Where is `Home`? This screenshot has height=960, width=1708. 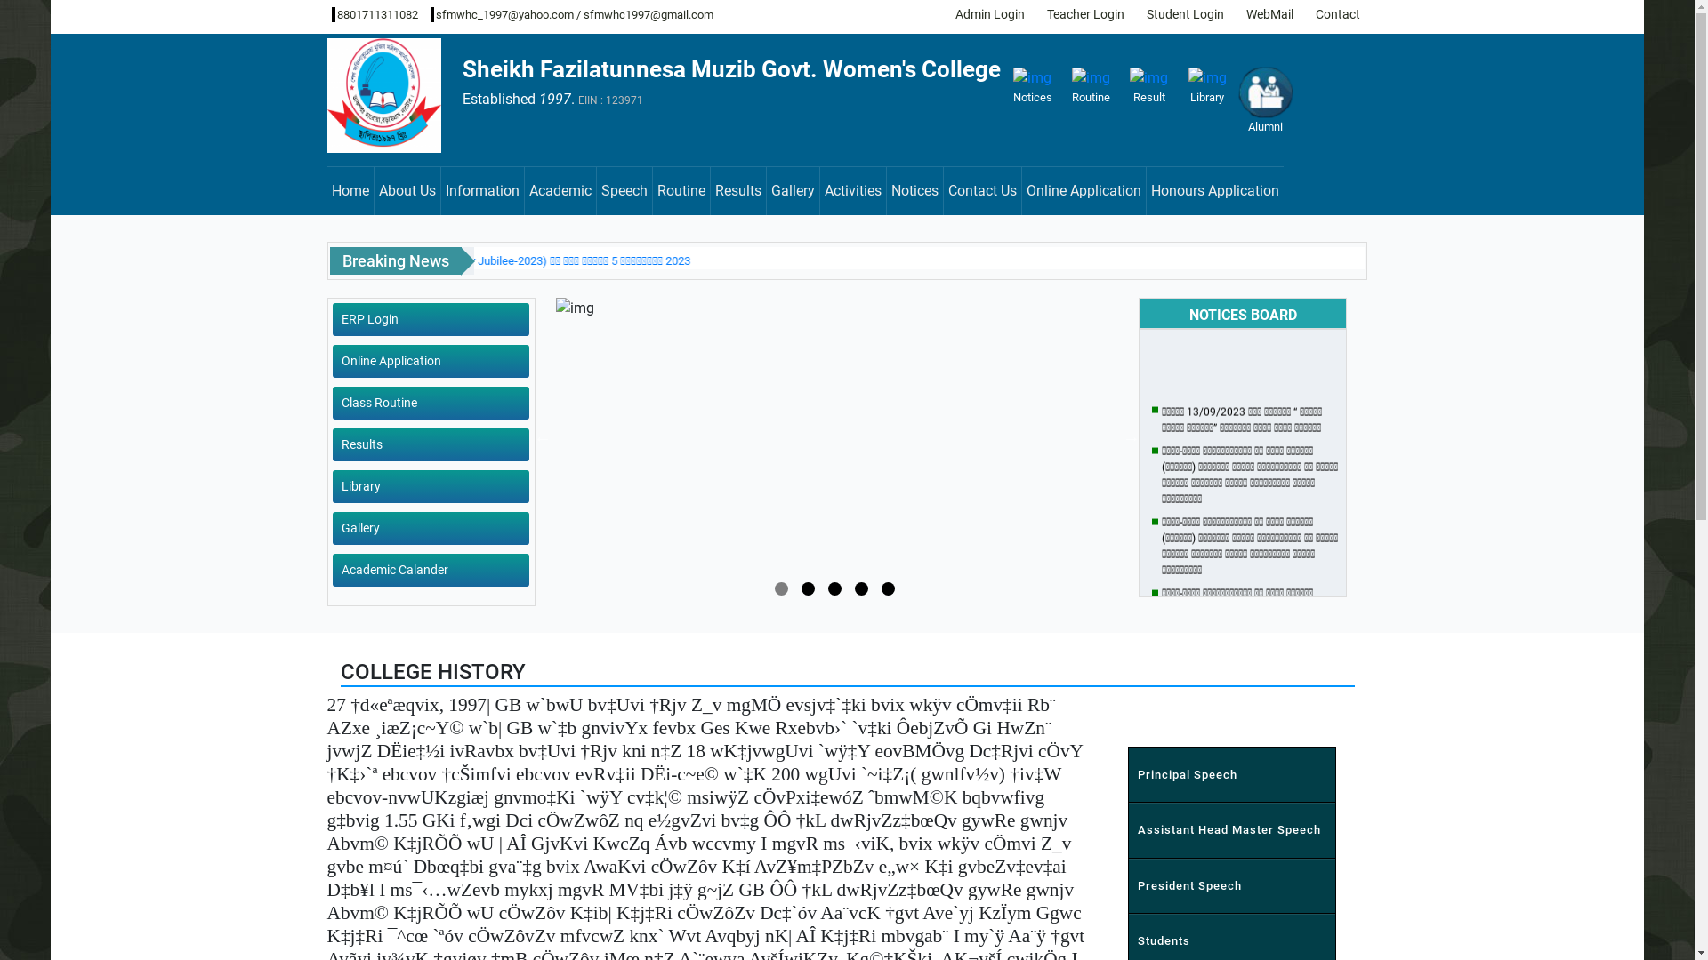
Home is located at coordinates (350, 191).